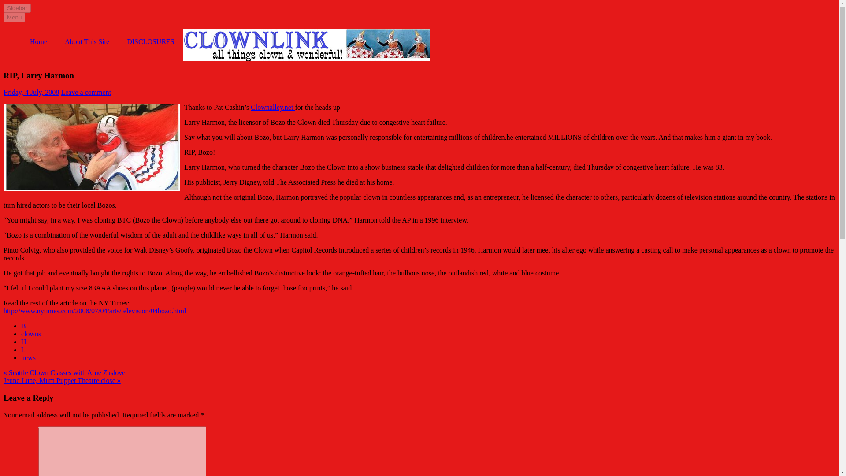 The height and width of the screenshot is (476, 846). Describe the element at coordinates (28, 357) in the screenshot. I see `news` at that location.